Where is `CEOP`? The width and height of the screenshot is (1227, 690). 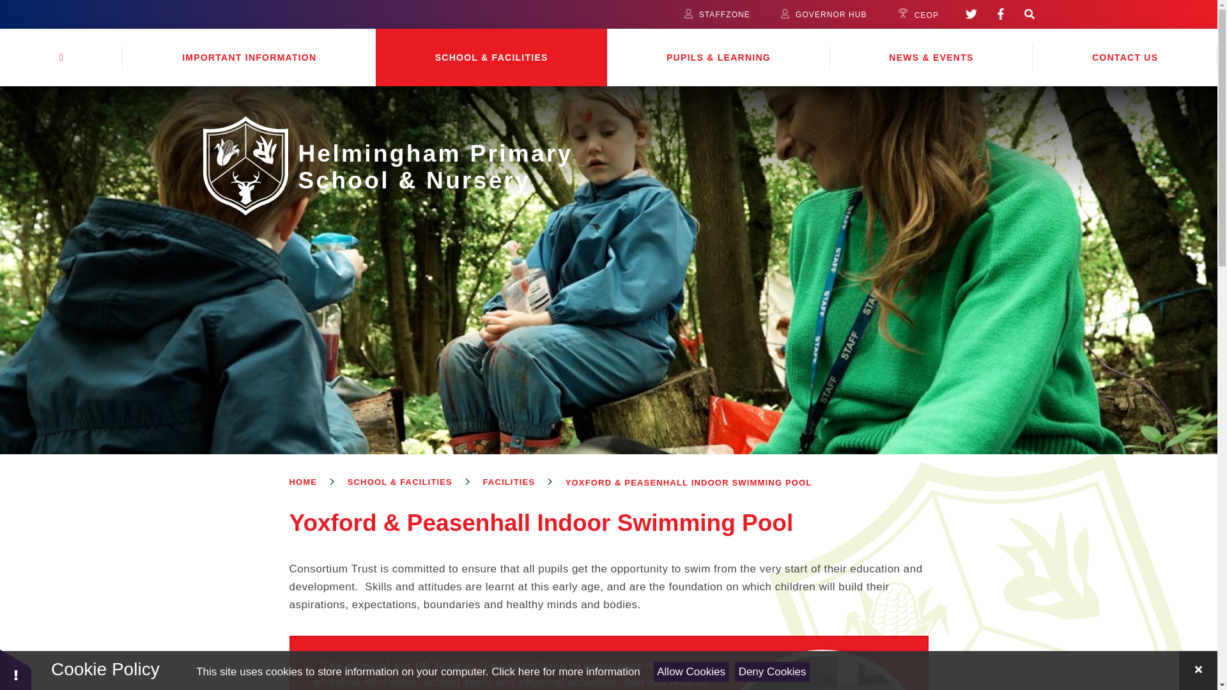
CEOP is located at coordinates (918, 14).